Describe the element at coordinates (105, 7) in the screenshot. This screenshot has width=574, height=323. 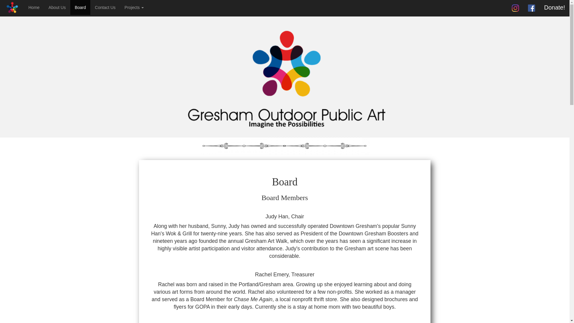
I see `Contact Us` at that location.